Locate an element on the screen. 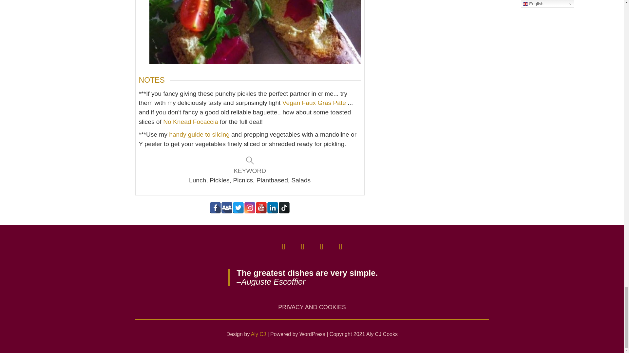 This screenshot has height=353, width=629. LinkedIn is located at coordinates (273, 208).